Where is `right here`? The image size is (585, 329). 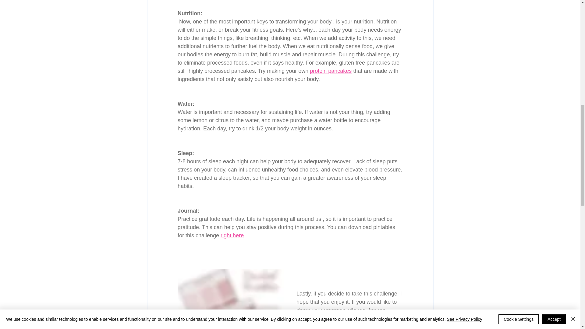
right here is located at coordinates (232, 235).